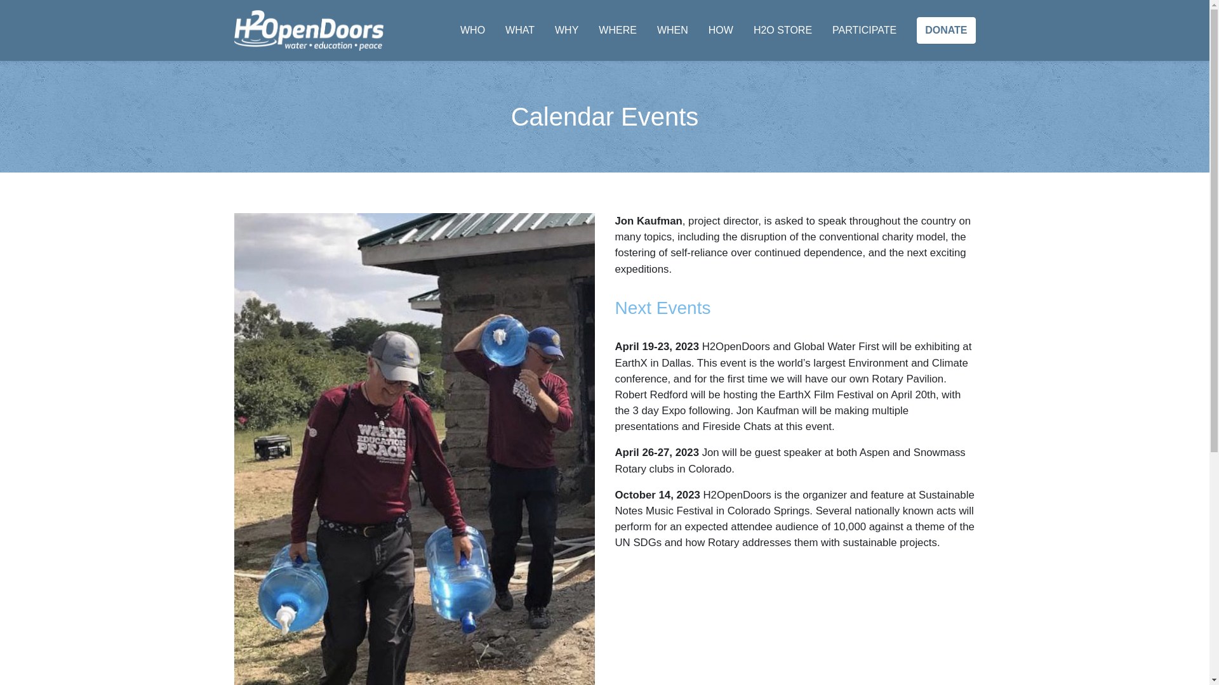 The height and width of the screenshot is (685, 1219). Describe the element at coordinates (782, 30) in the screenshot. I see `H2O STORE` at that location.